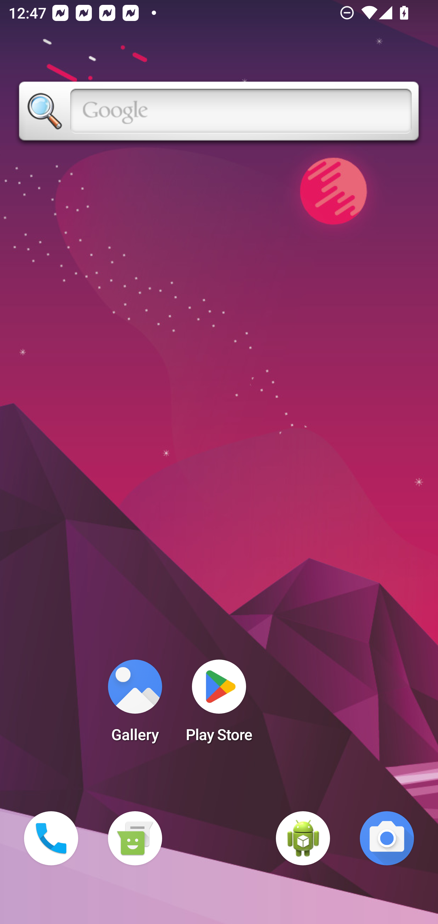 The width and height of the screenshot is (438, 924). Describe the element at coordinates (219, 705) in the screenshot. I see `Play Store` at that location.